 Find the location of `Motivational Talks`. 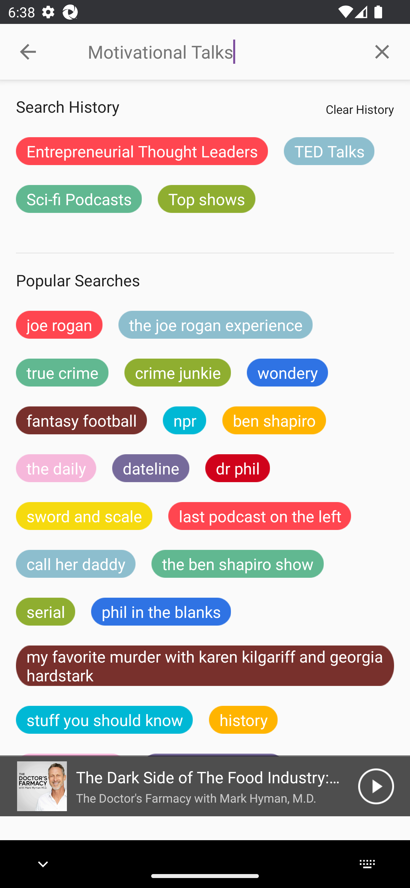

Motivational Talks is located at coordinates (221, 52).